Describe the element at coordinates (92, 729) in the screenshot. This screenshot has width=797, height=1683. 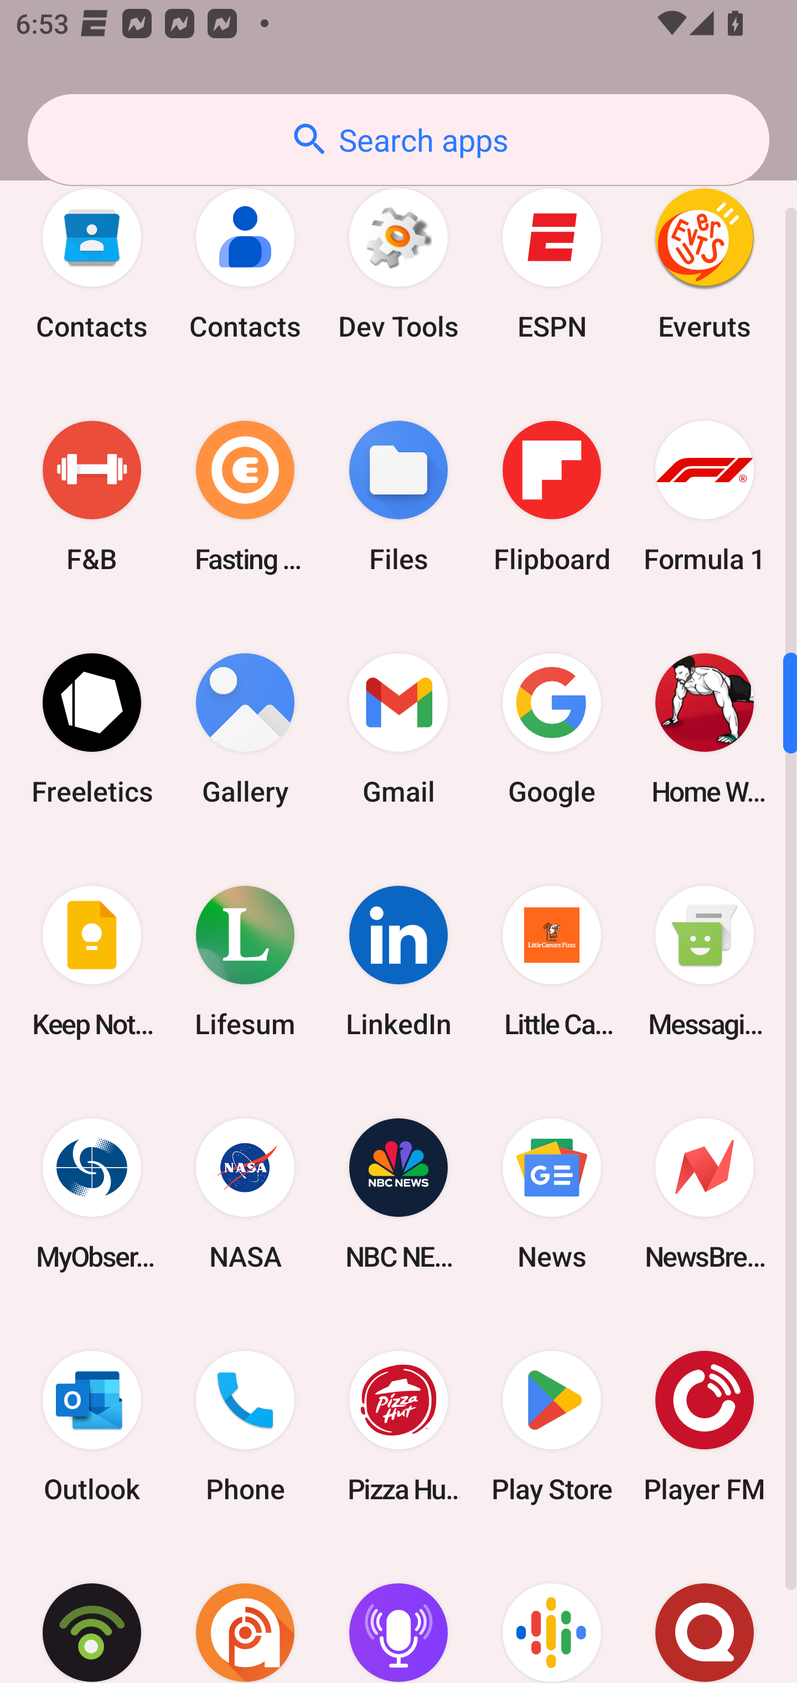
I see `Freeletics` at that location.